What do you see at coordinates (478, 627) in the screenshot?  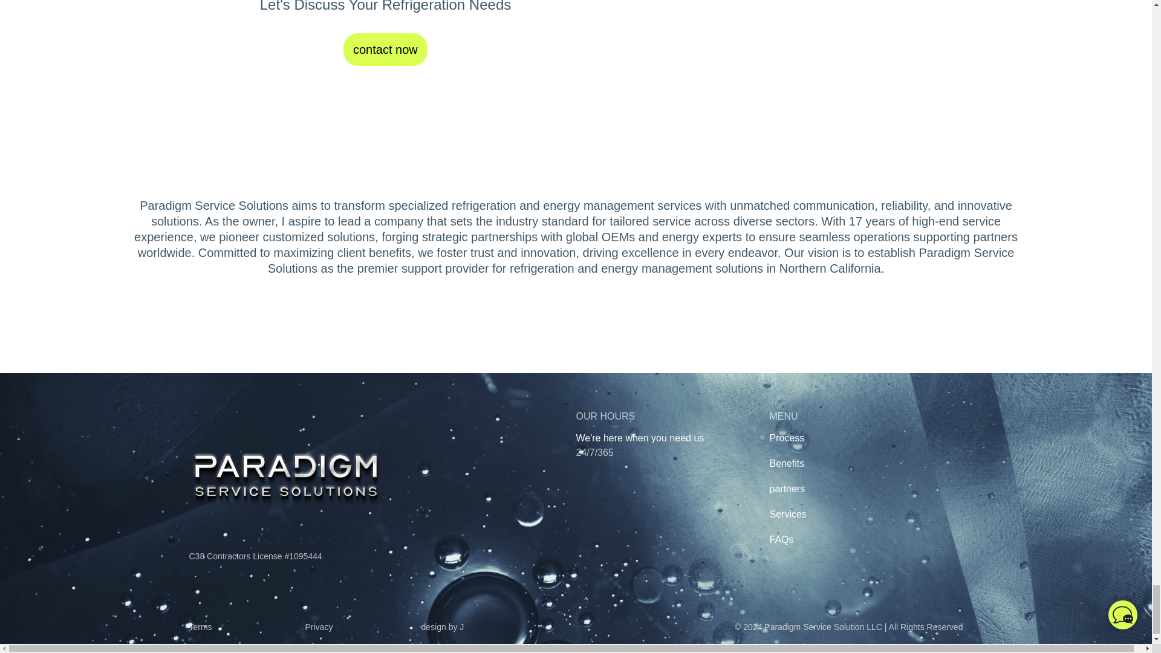 I see `design by J` at bounding box center [478, 627].